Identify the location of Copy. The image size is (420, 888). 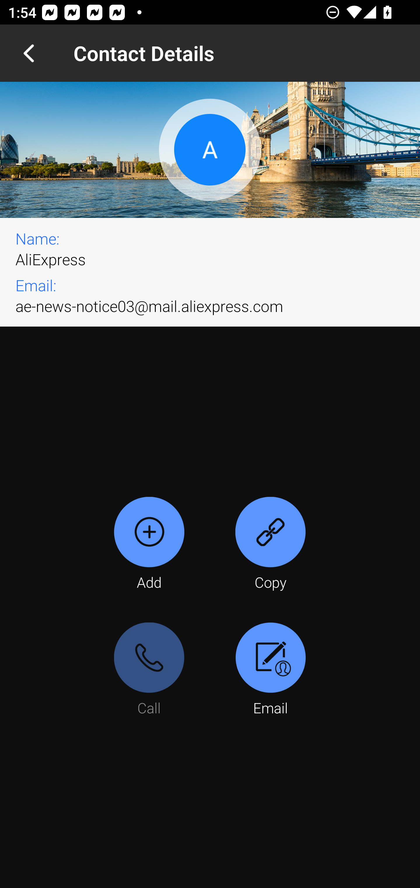
(270, 544).